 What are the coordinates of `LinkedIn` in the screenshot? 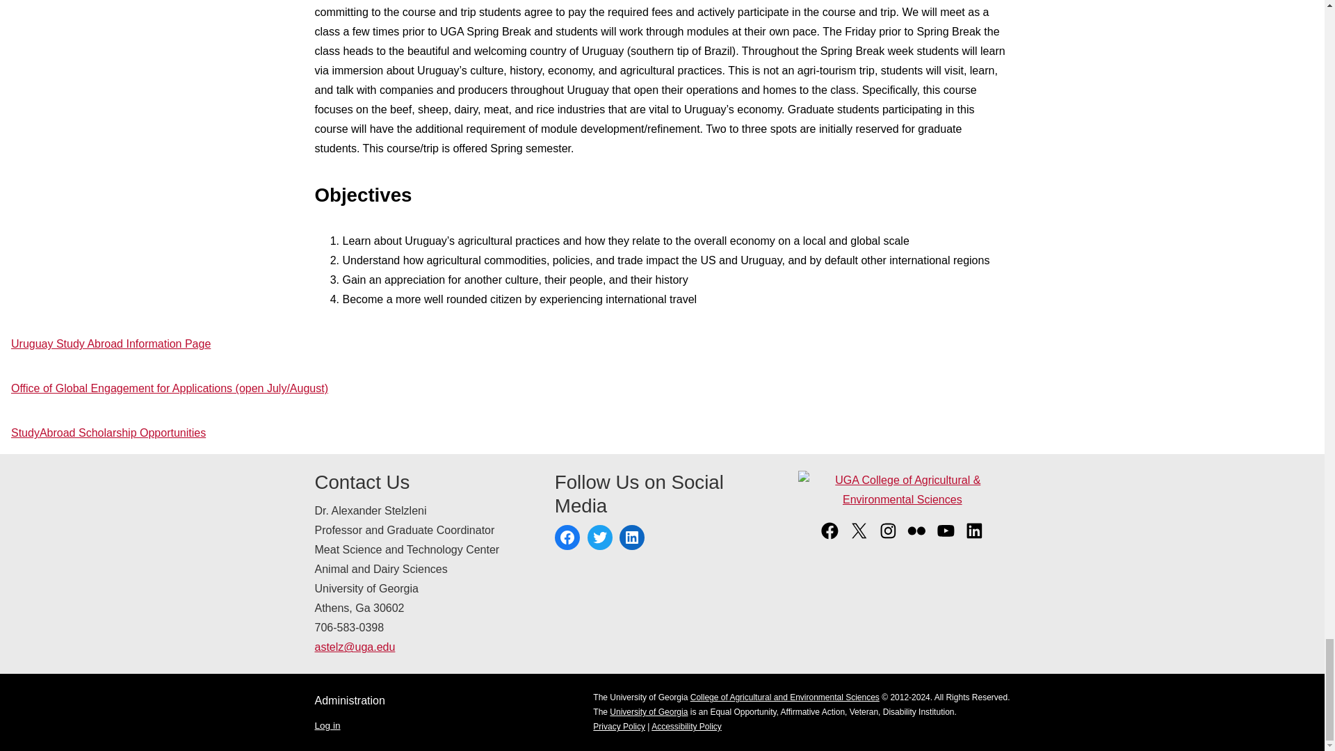 It's located at (631, 537).